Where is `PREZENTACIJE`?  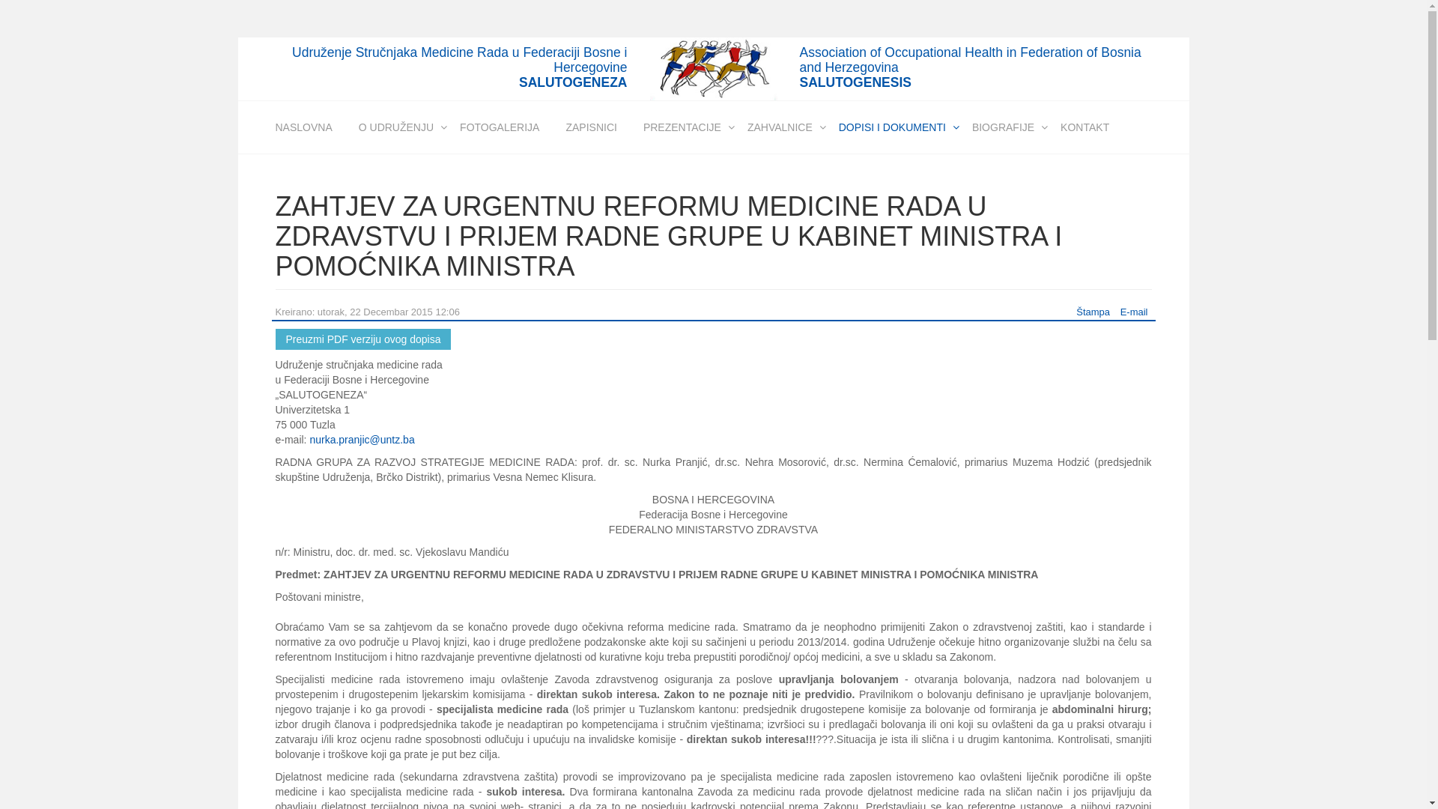
PREZENTACIJE is located at coordinates (682, 127).